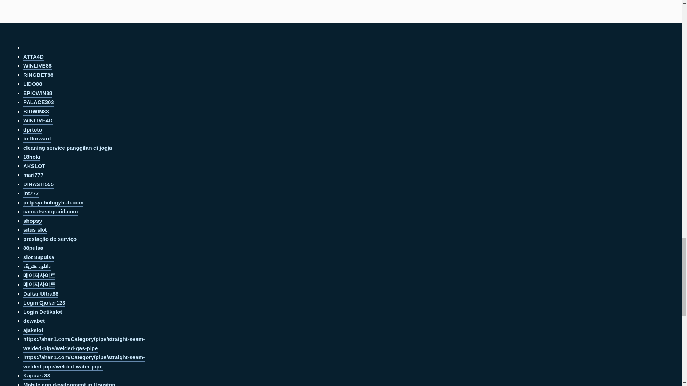  What do you see at coordinates (38, 94) in the screenshot?
I see `EPICWIN88` at bounding box center [38, 94].